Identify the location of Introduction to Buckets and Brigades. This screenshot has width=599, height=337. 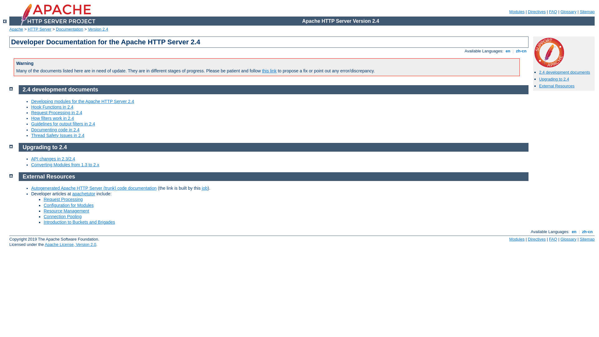
(79, 222).